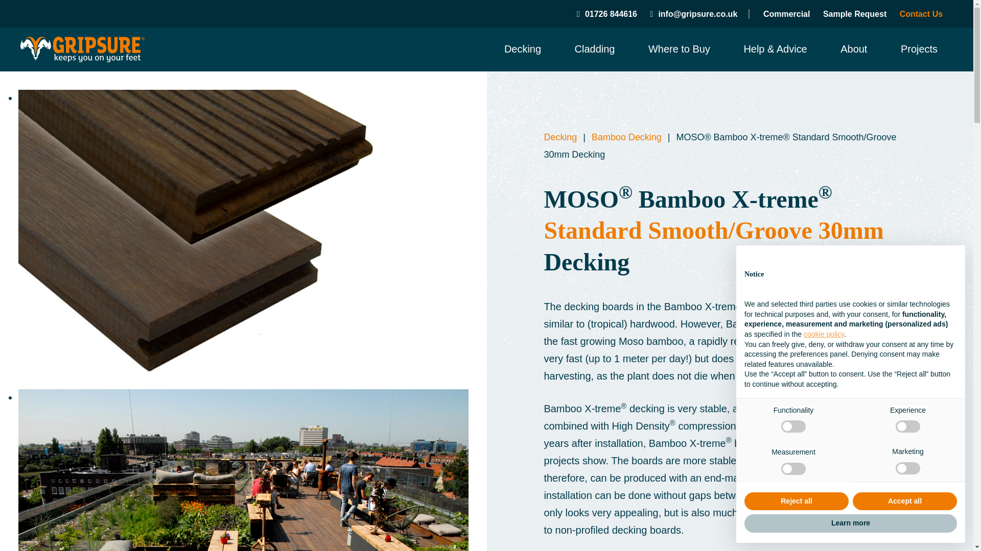 The width and height of the screenshot is (981, 551). I want to click on Decking, so click(522, 49).